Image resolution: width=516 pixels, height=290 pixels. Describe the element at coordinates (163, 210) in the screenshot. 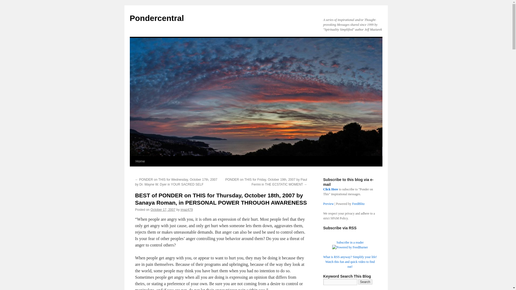

I see `6:30 pm` at that location.